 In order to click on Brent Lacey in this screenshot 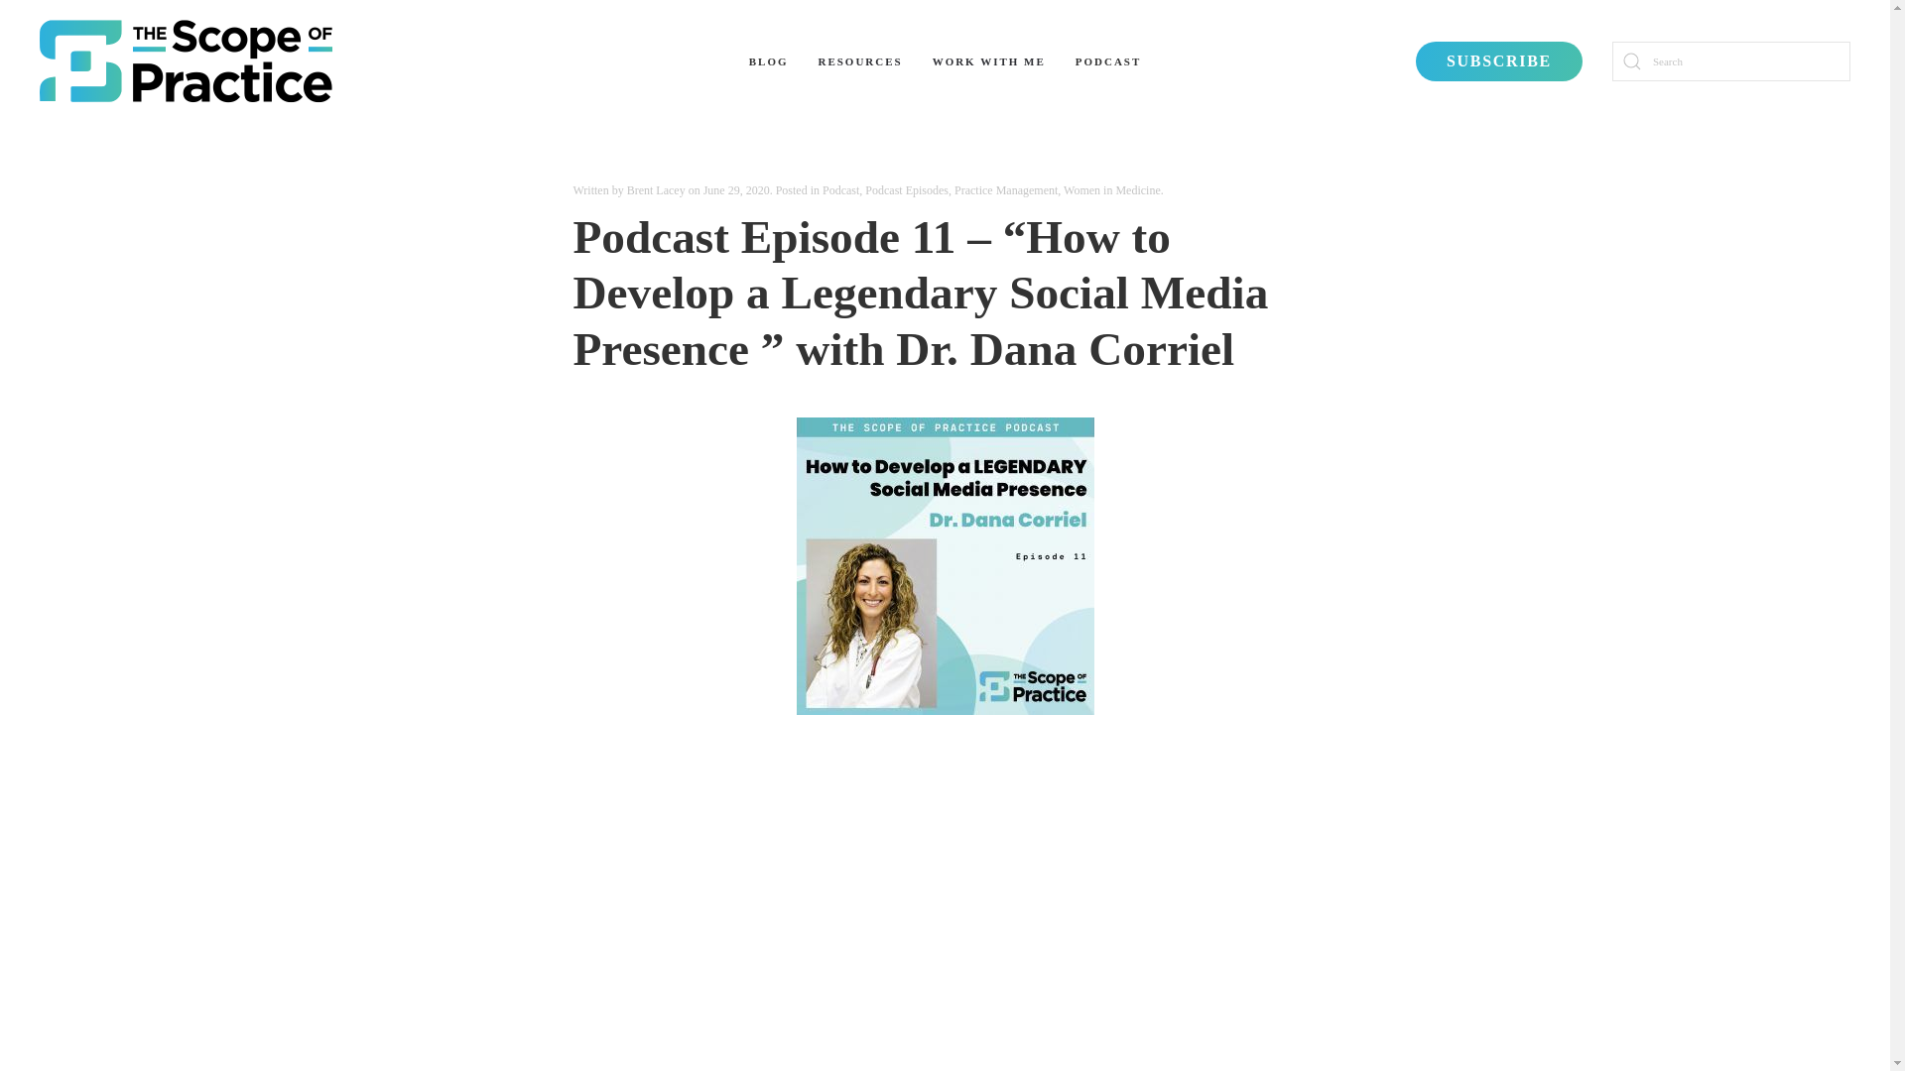, I will do `click(656, 189)`.